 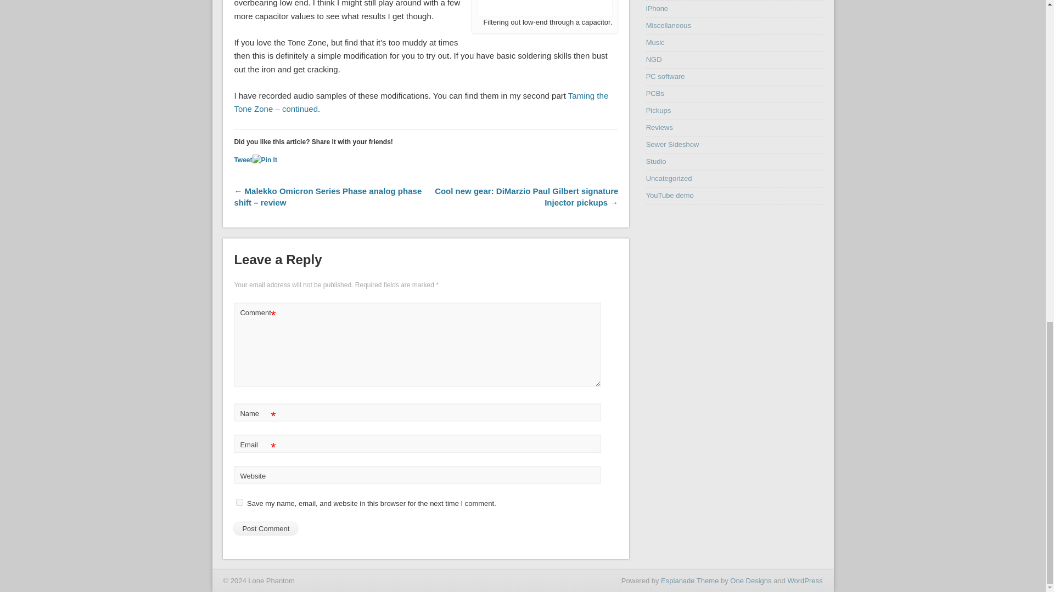 I want to click on Esplanade Theme, so click(x=689, y=580).